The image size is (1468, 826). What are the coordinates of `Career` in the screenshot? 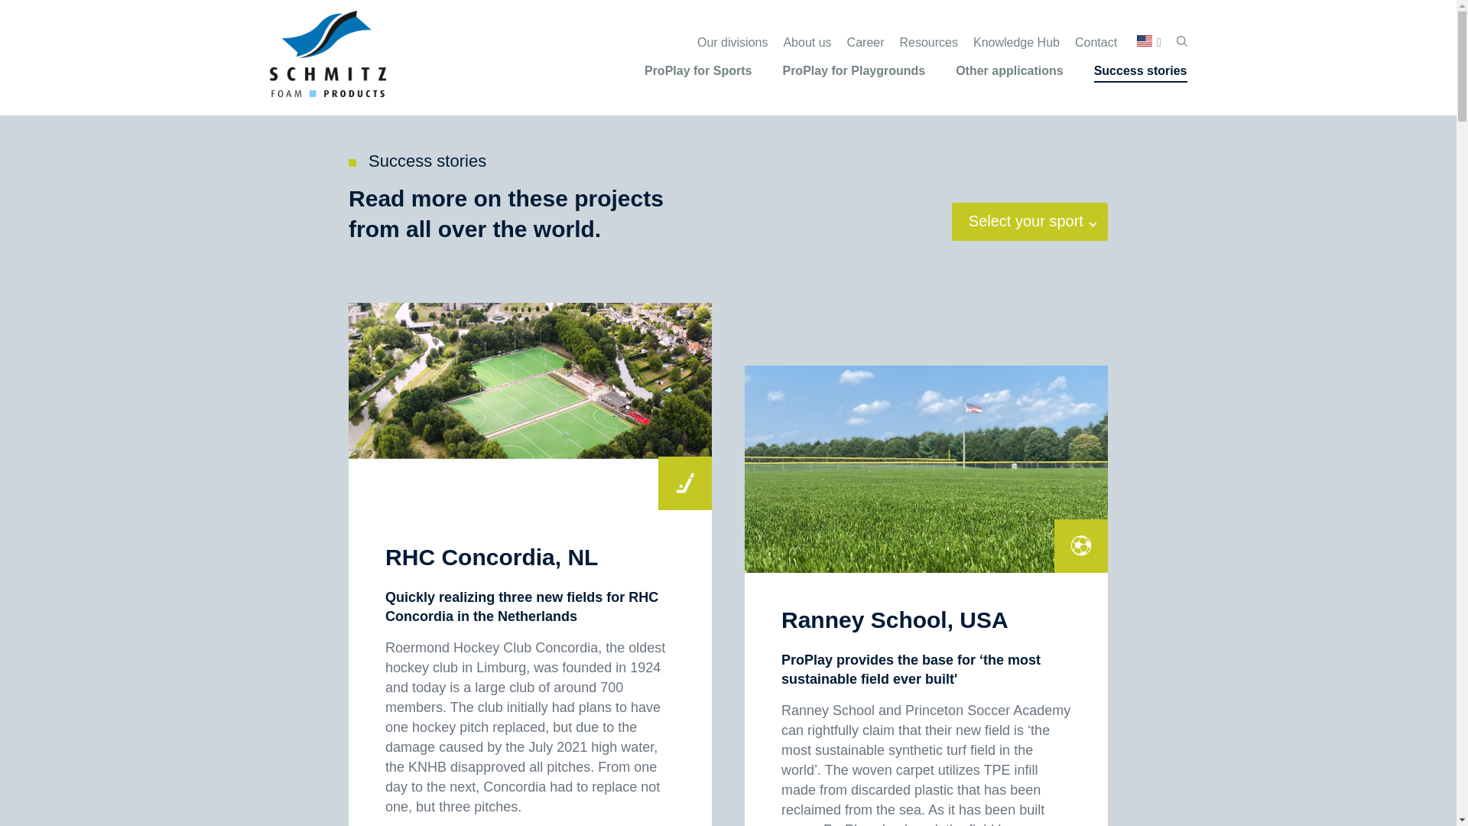 It's located at (866, 44).